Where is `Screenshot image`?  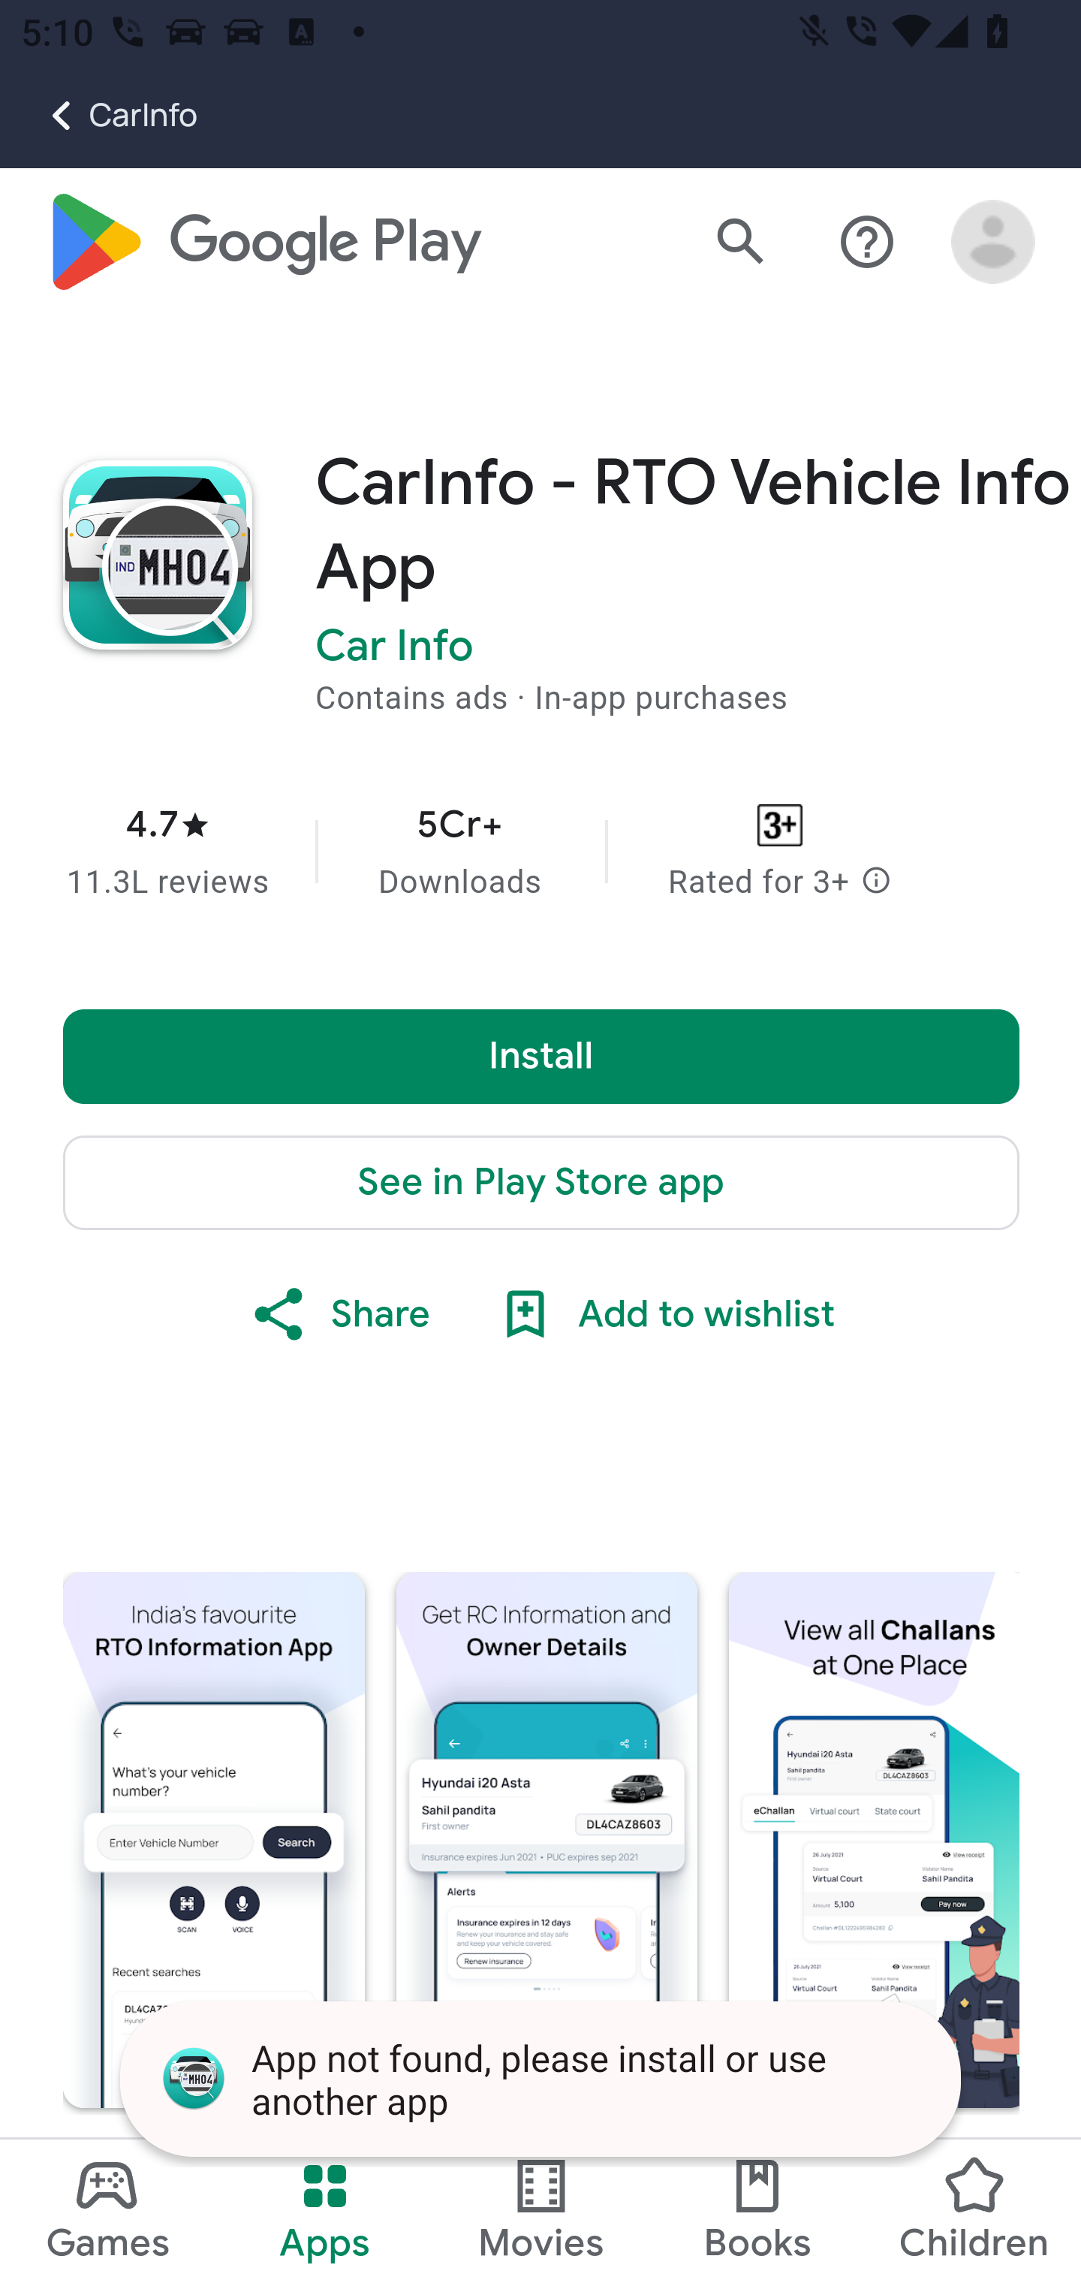
Screenshot image is located at coordinates (213, 1840).